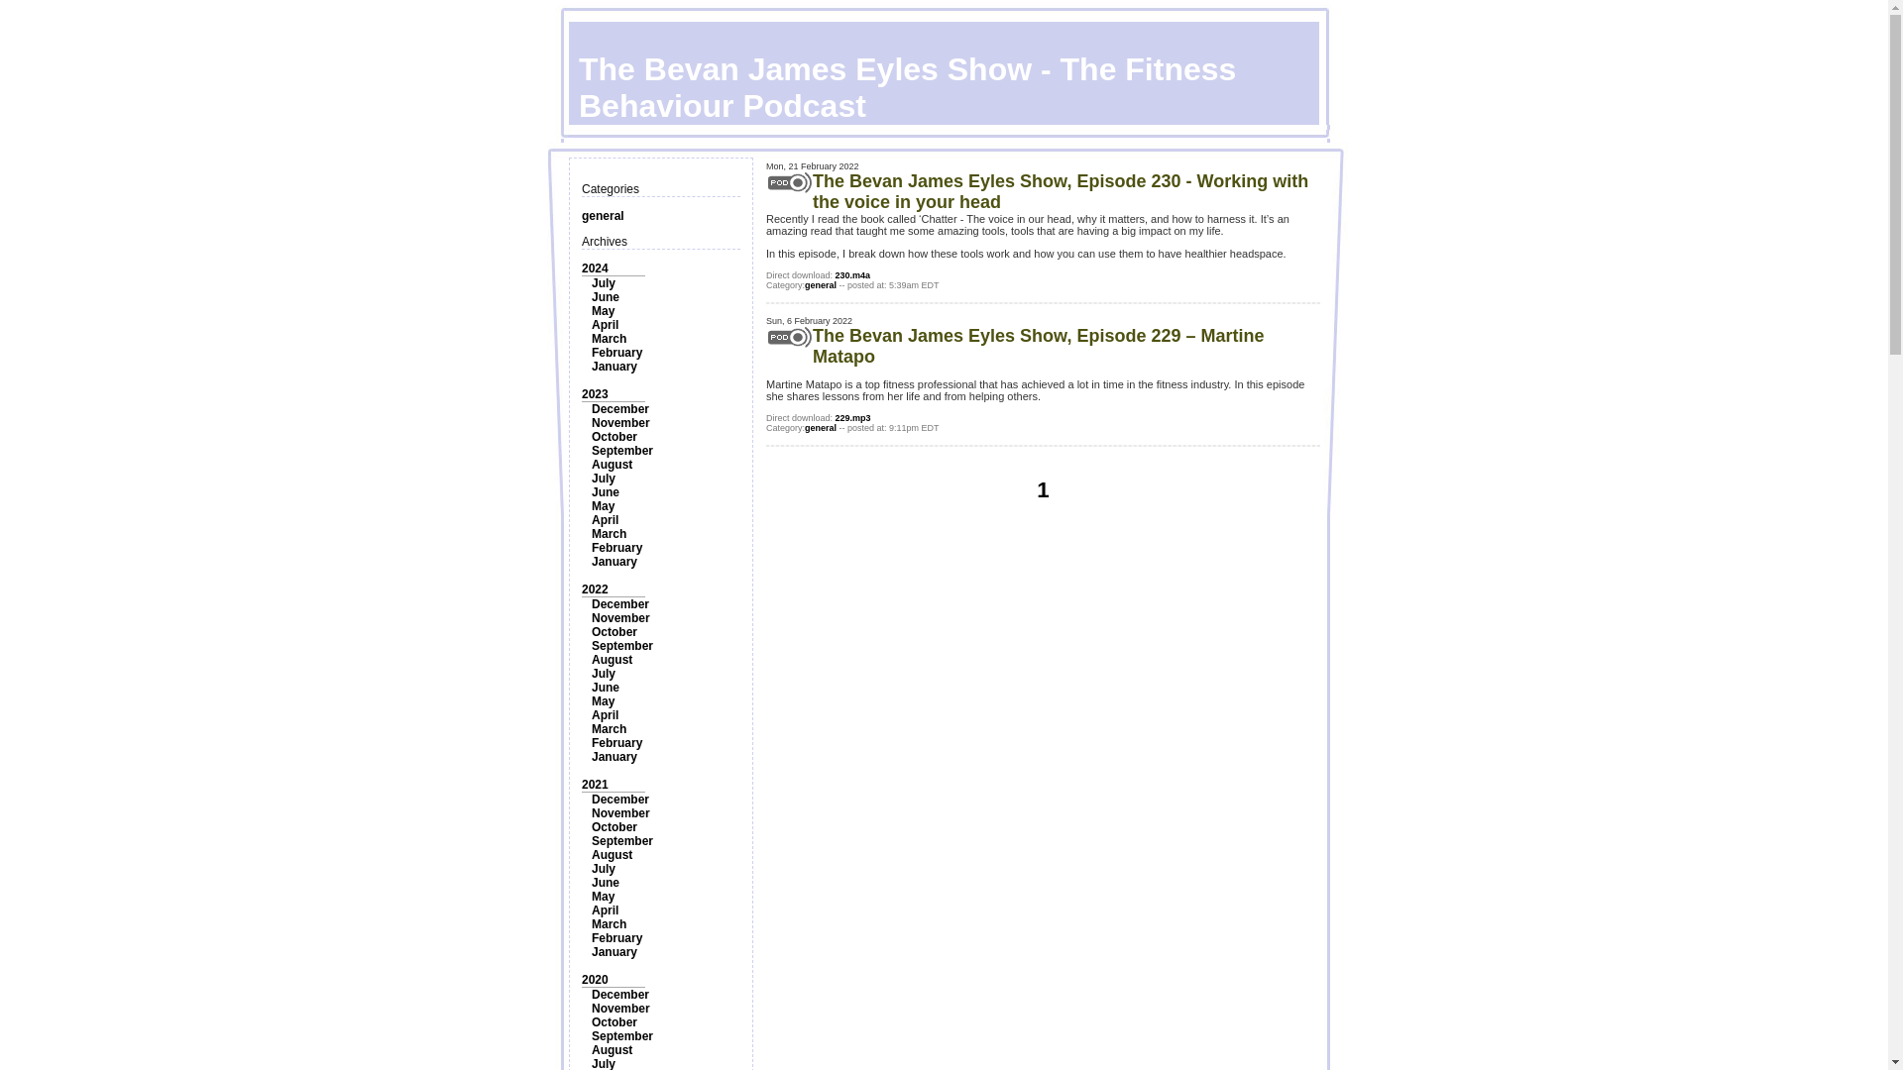 The width and height of the screenshot is (1903, 1070). I want to click on September, so click(622, 841).